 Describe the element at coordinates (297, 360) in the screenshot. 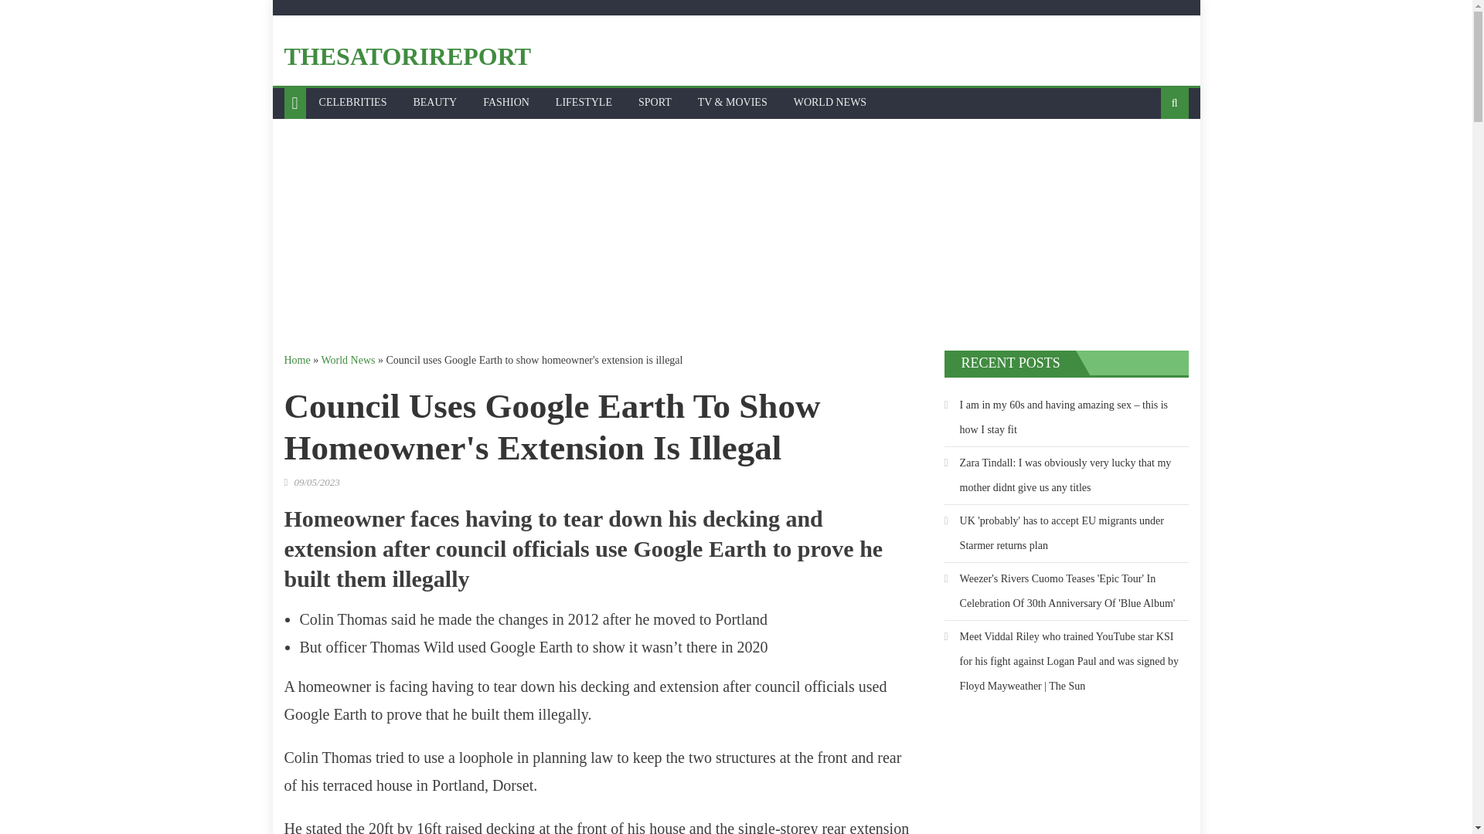

I see `Home` at that location.